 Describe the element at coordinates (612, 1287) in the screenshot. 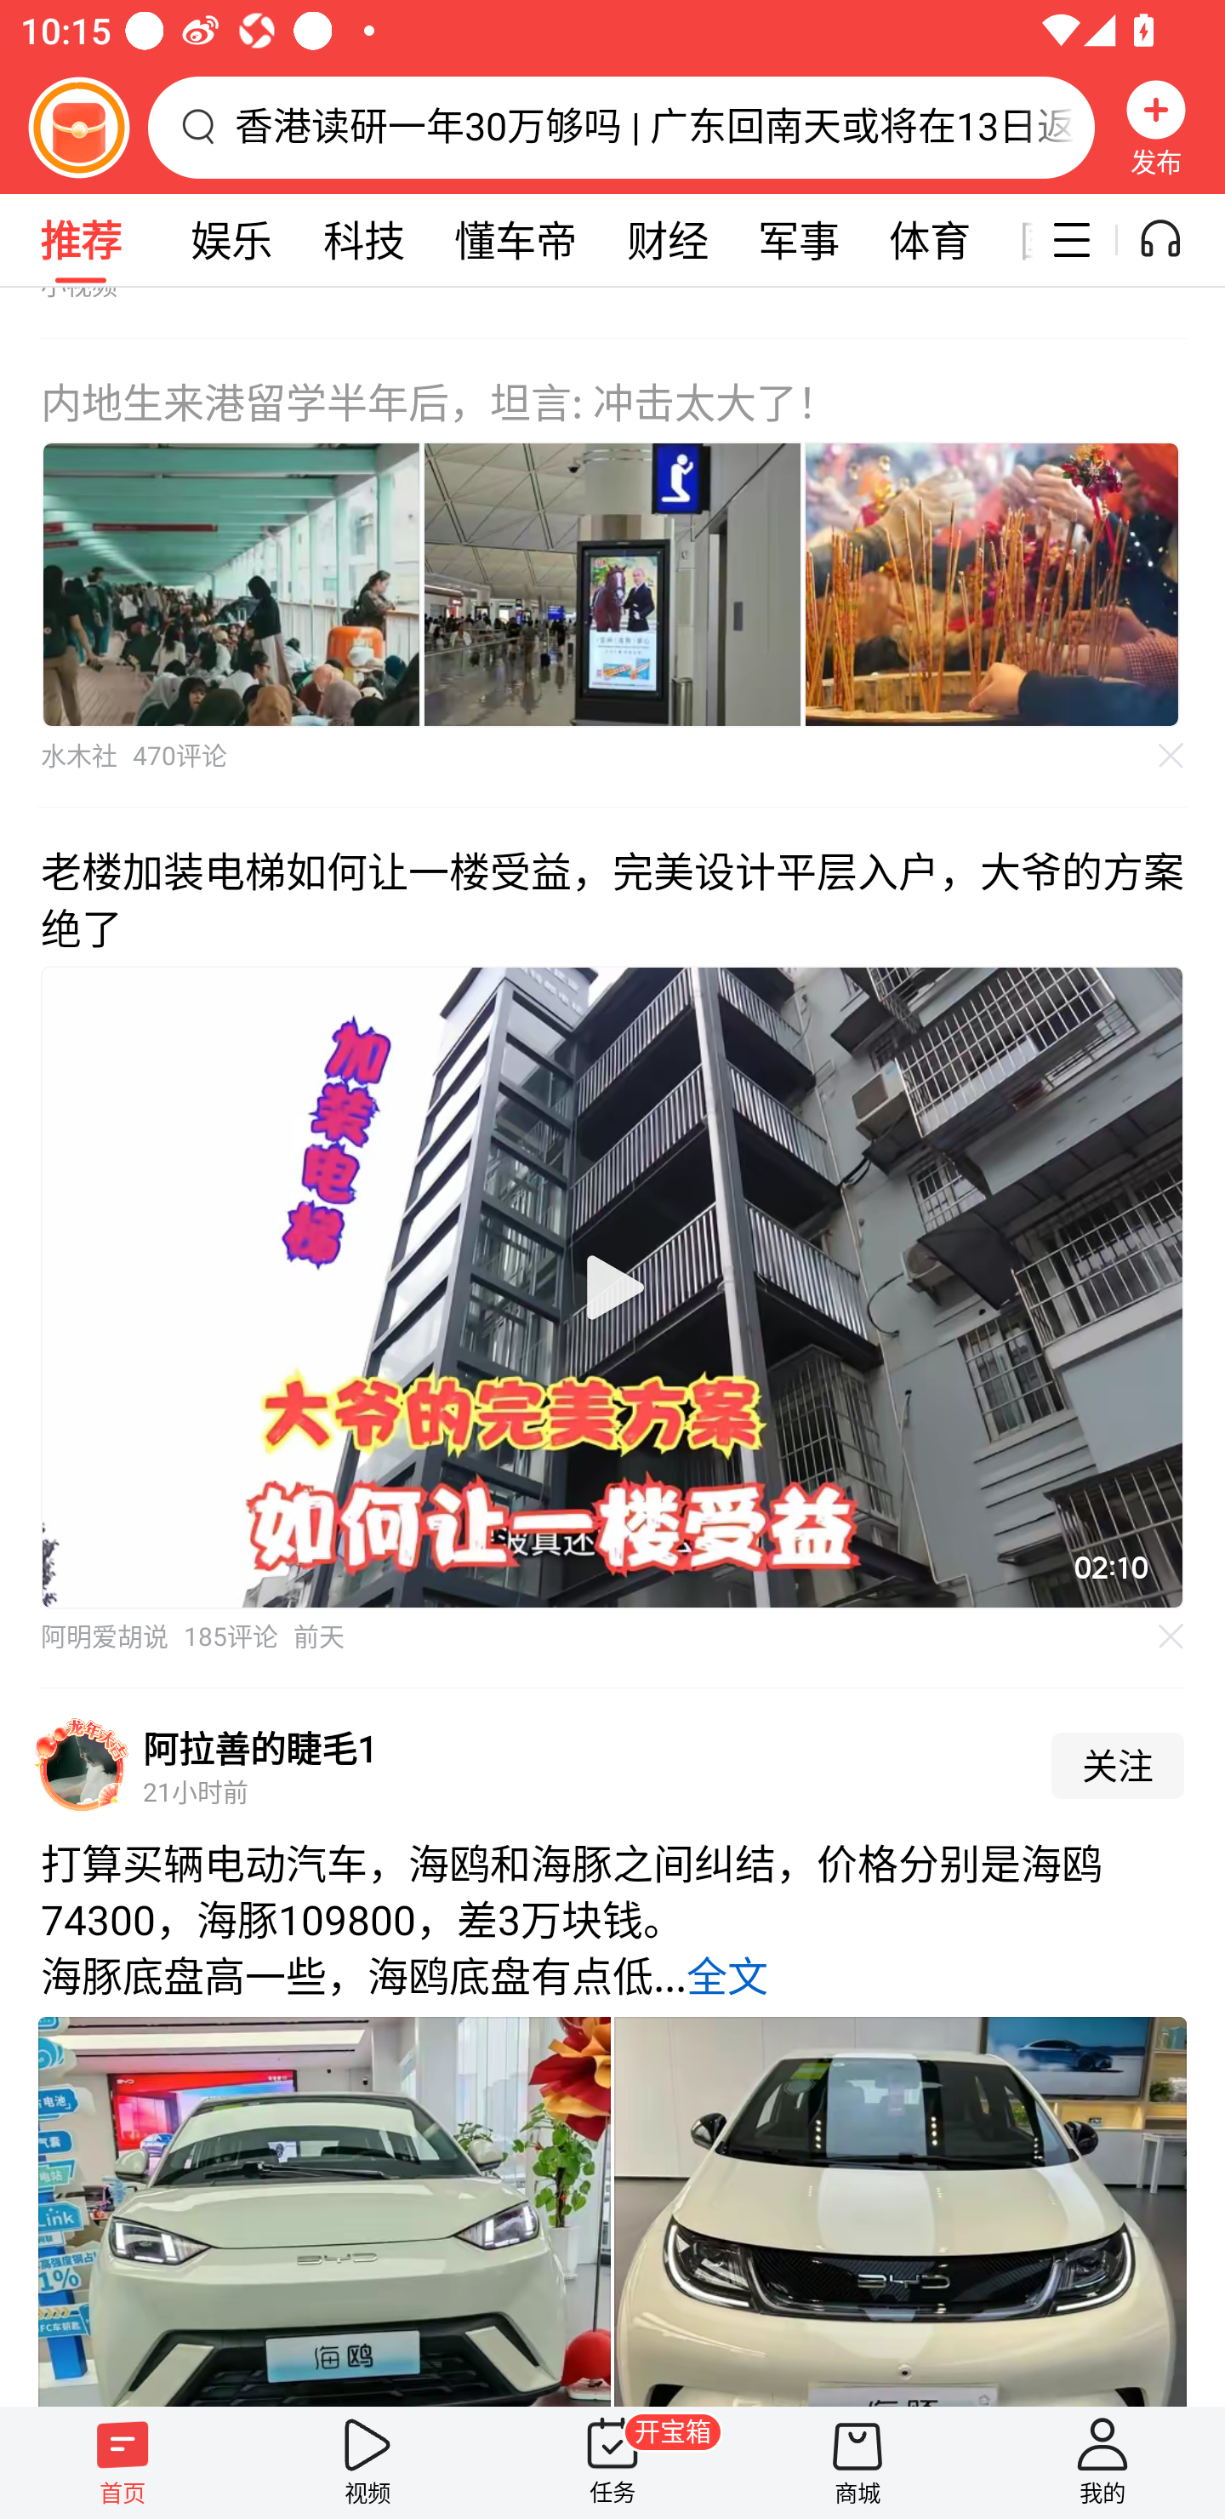

I see `播放视频` at that location.